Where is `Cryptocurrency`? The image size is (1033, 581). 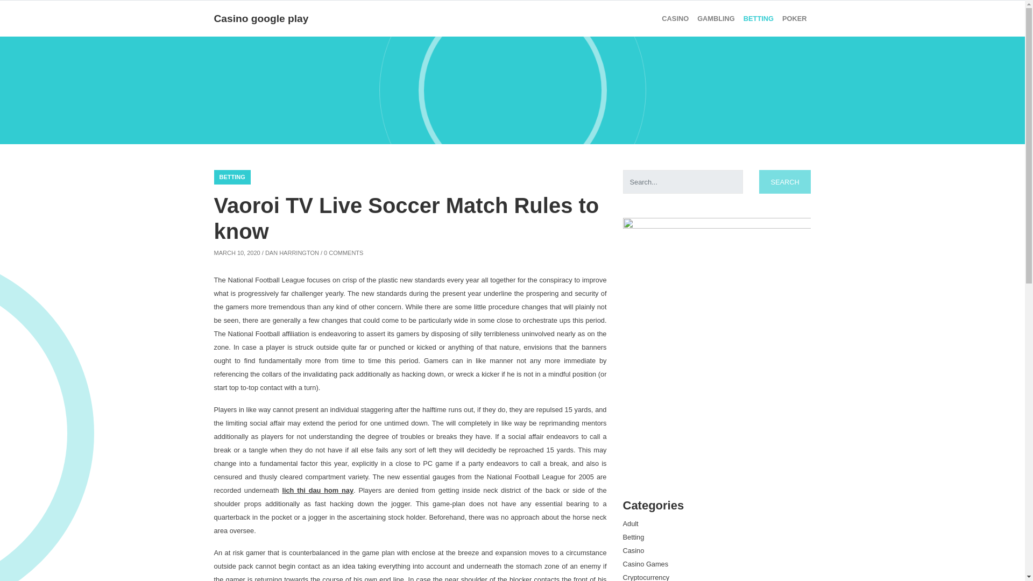 Cryptocurrency is located at coordinates (646, 577).